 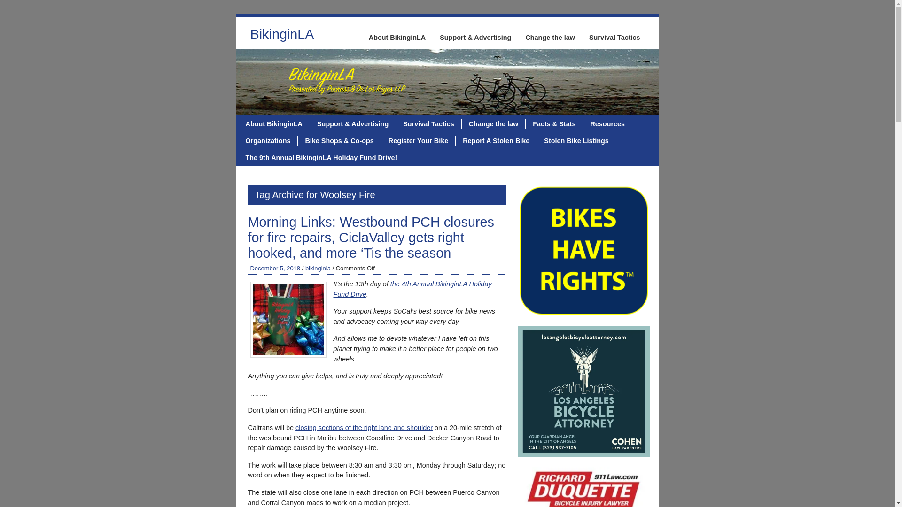 I want to click on Change the law, so click(x=494, y=124).